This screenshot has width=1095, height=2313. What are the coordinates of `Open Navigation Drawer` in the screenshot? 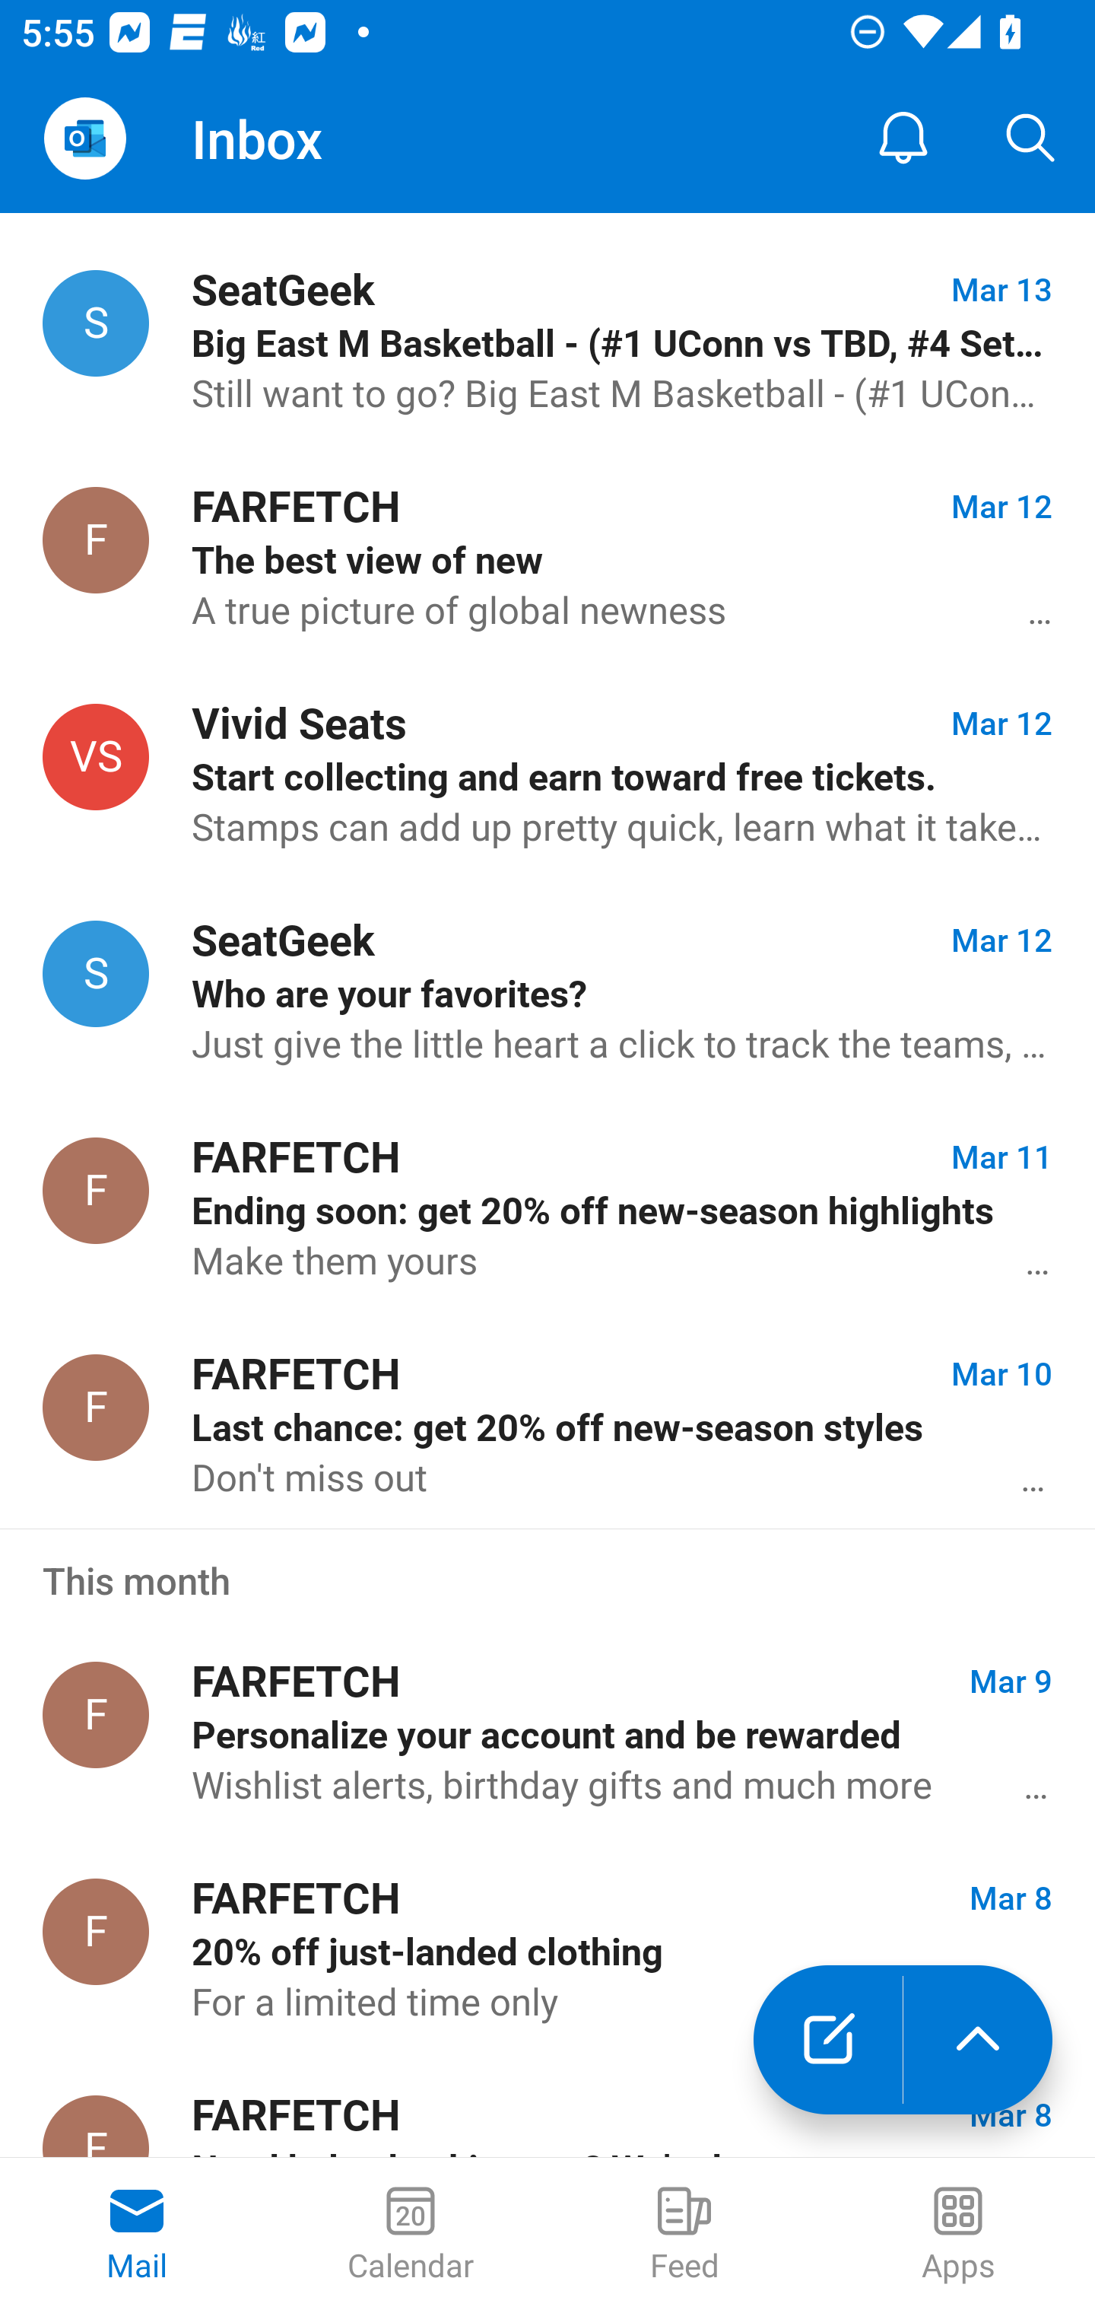 It's located at (84, 138).